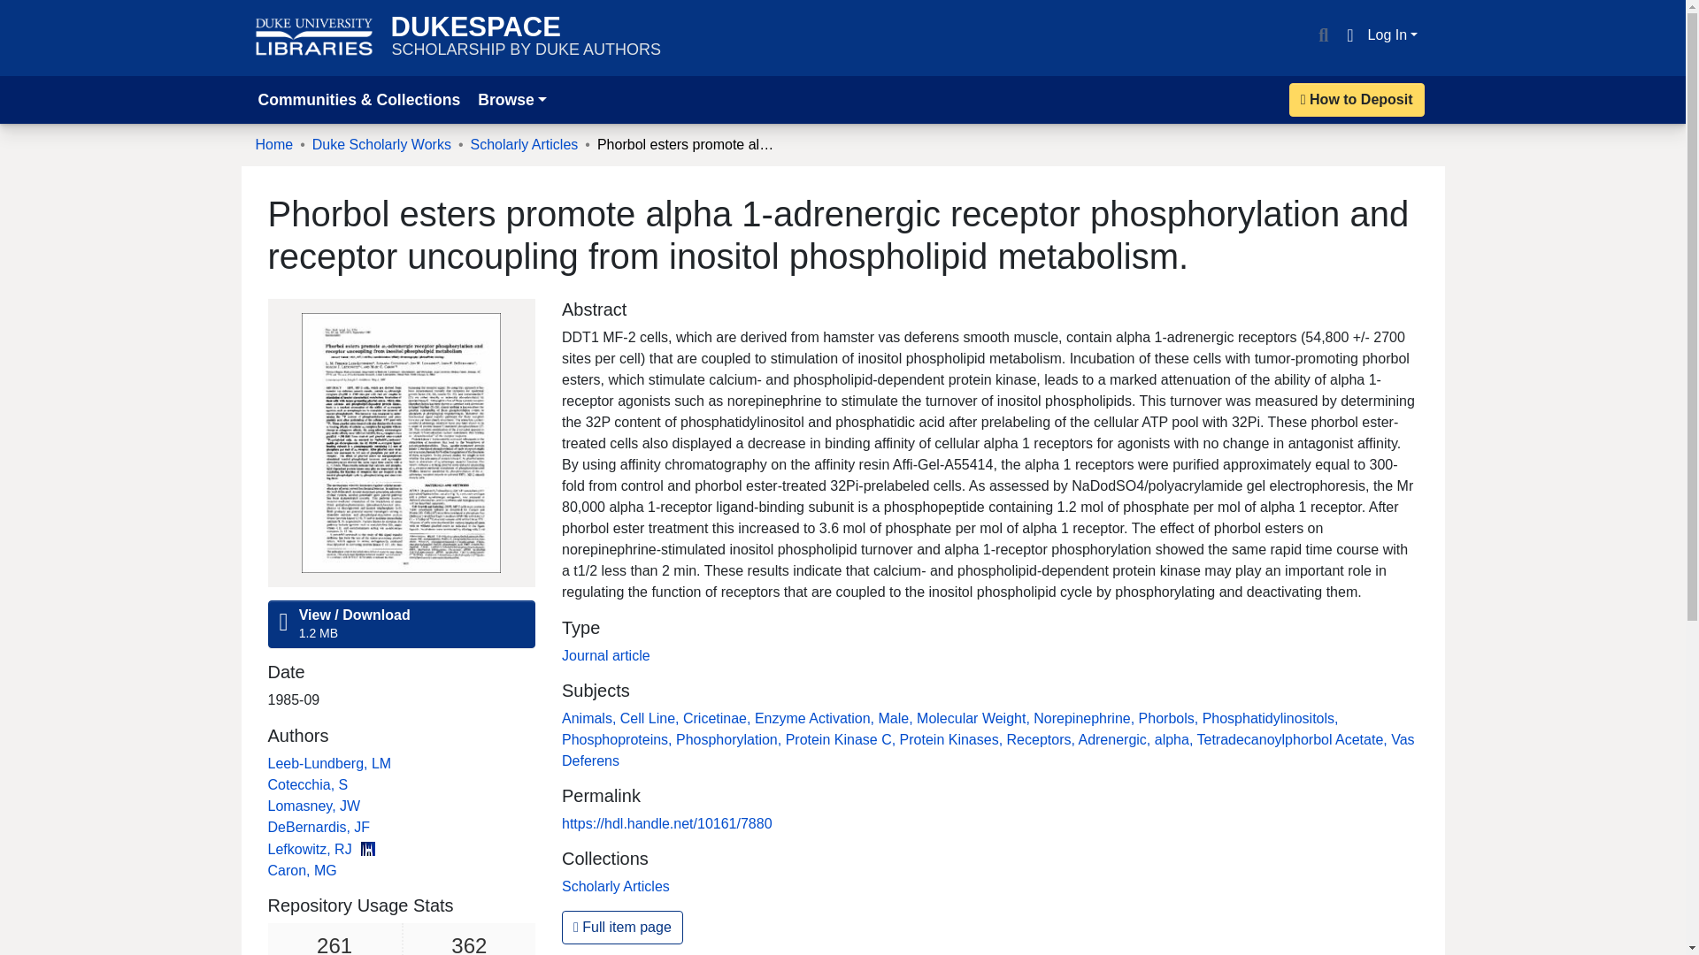 The height and width of the screenshot is (955, 1699). What do you see at coordinates (307, 785) in the screenshot?
I see `Cotecchia, S` at bounding box center [307, 785].